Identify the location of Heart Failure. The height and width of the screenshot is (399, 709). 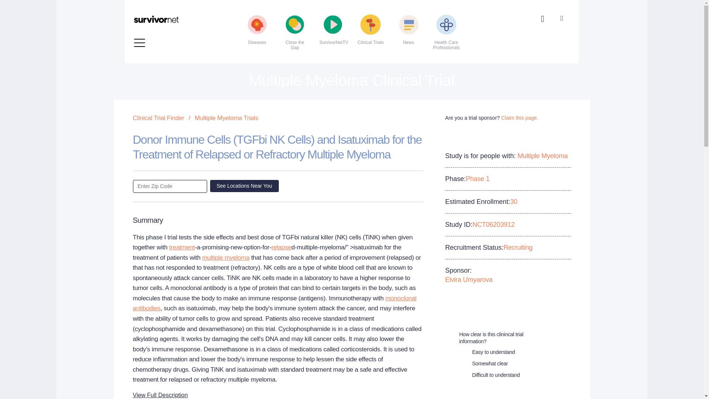
(177, 14).